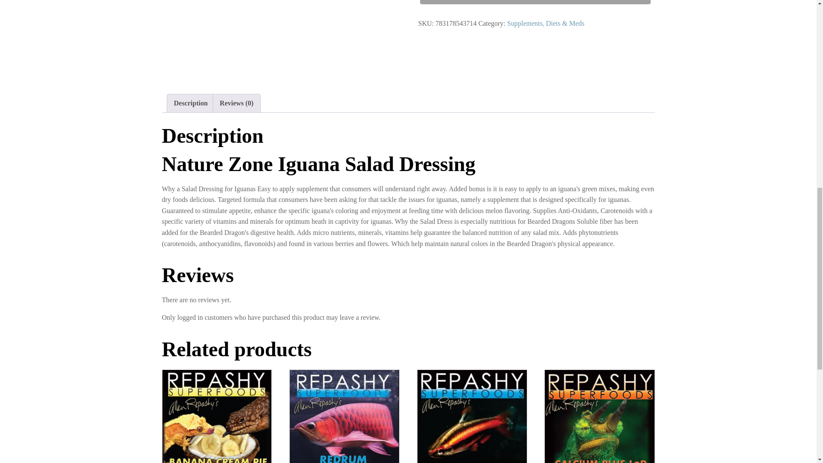 The width and height of the screenshot is (823, 463). Describe the element at coordinates (191, 103) in the screenshot. I see `Description` at that location.